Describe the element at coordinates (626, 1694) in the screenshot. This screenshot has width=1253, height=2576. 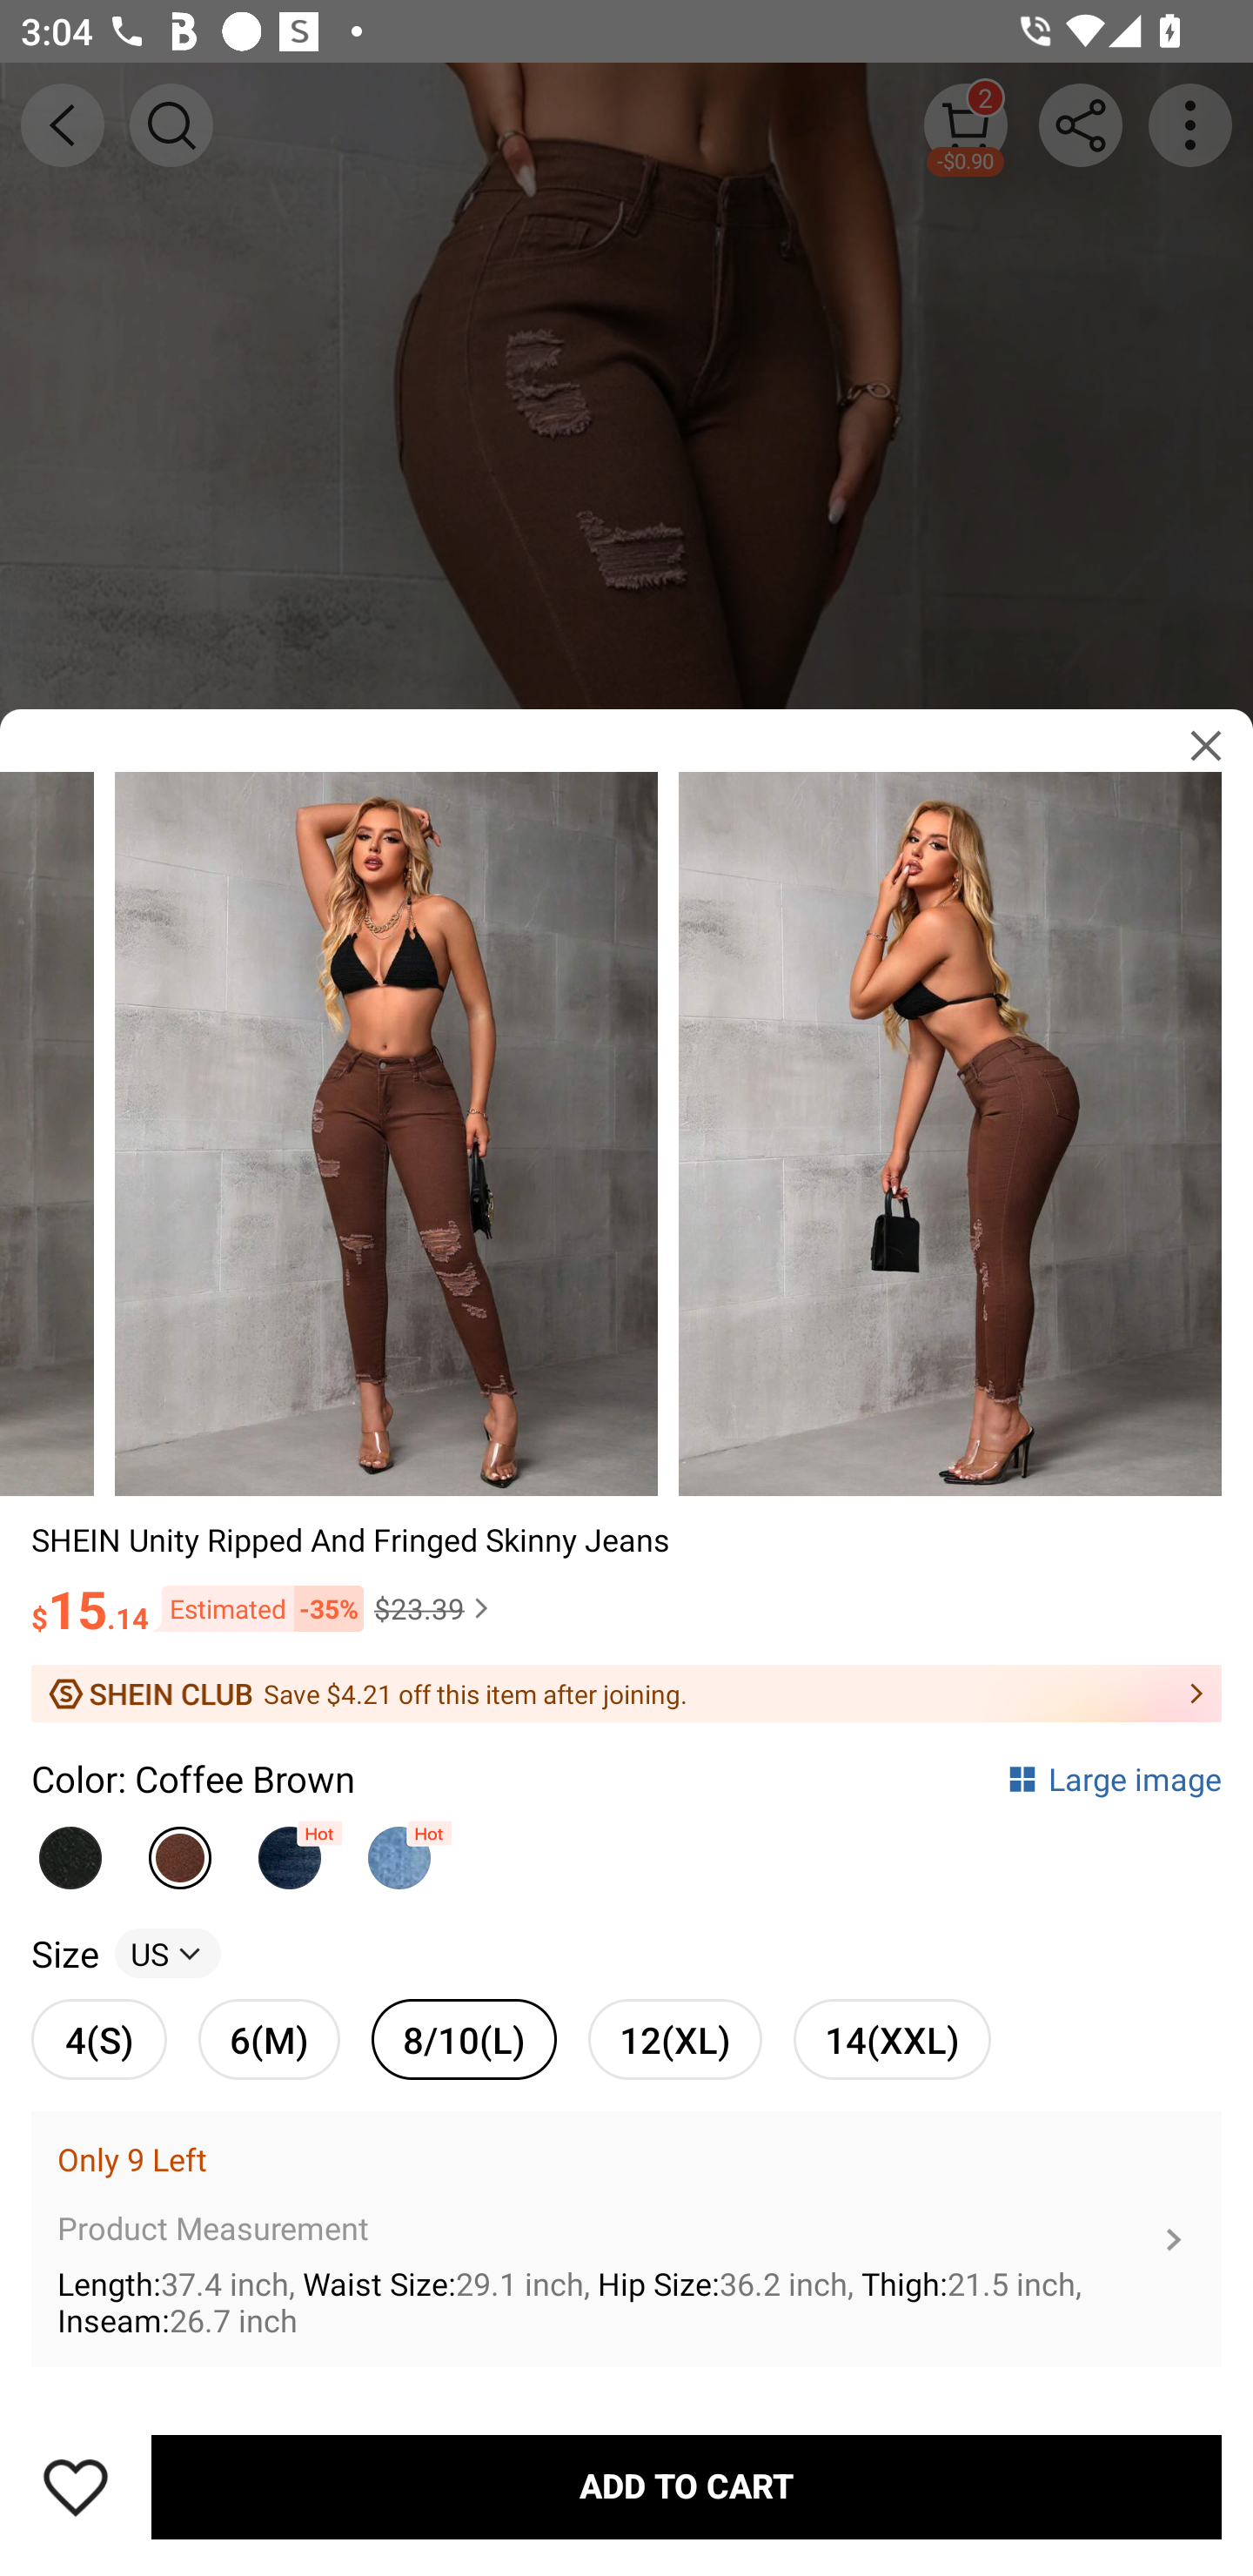
I see `Save $4.21 off this item after joining.` at that location.